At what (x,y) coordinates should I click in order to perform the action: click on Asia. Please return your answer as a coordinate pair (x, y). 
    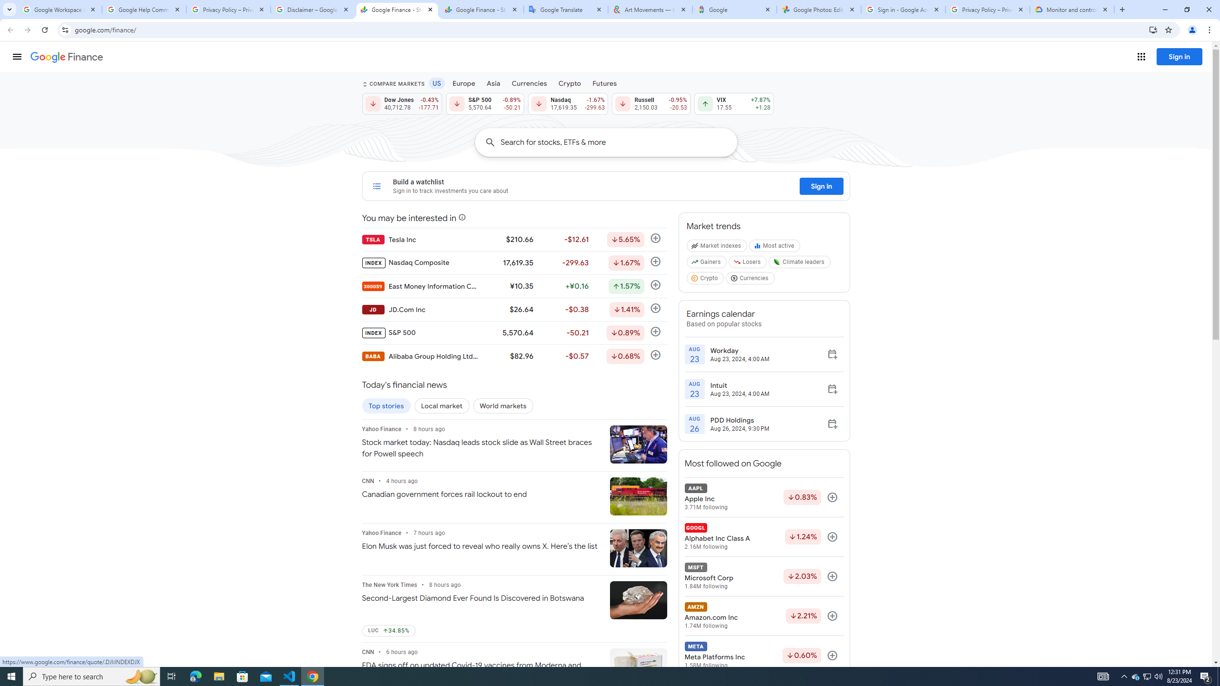
    Looking at the image, I should click on (493, 83).